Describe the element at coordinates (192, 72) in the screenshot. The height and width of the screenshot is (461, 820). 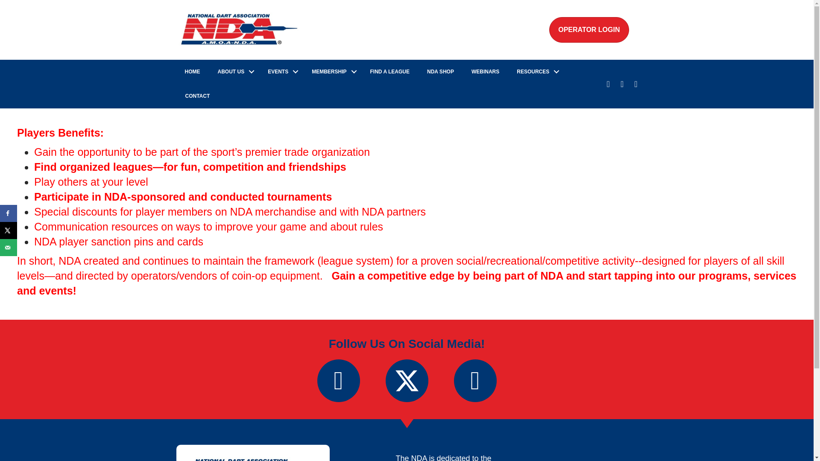
I see `HOME` at that location.